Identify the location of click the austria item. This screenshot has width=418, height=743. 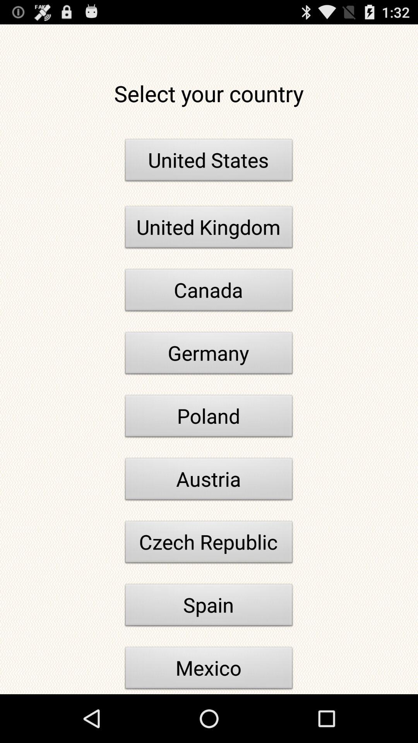
(209, 481).